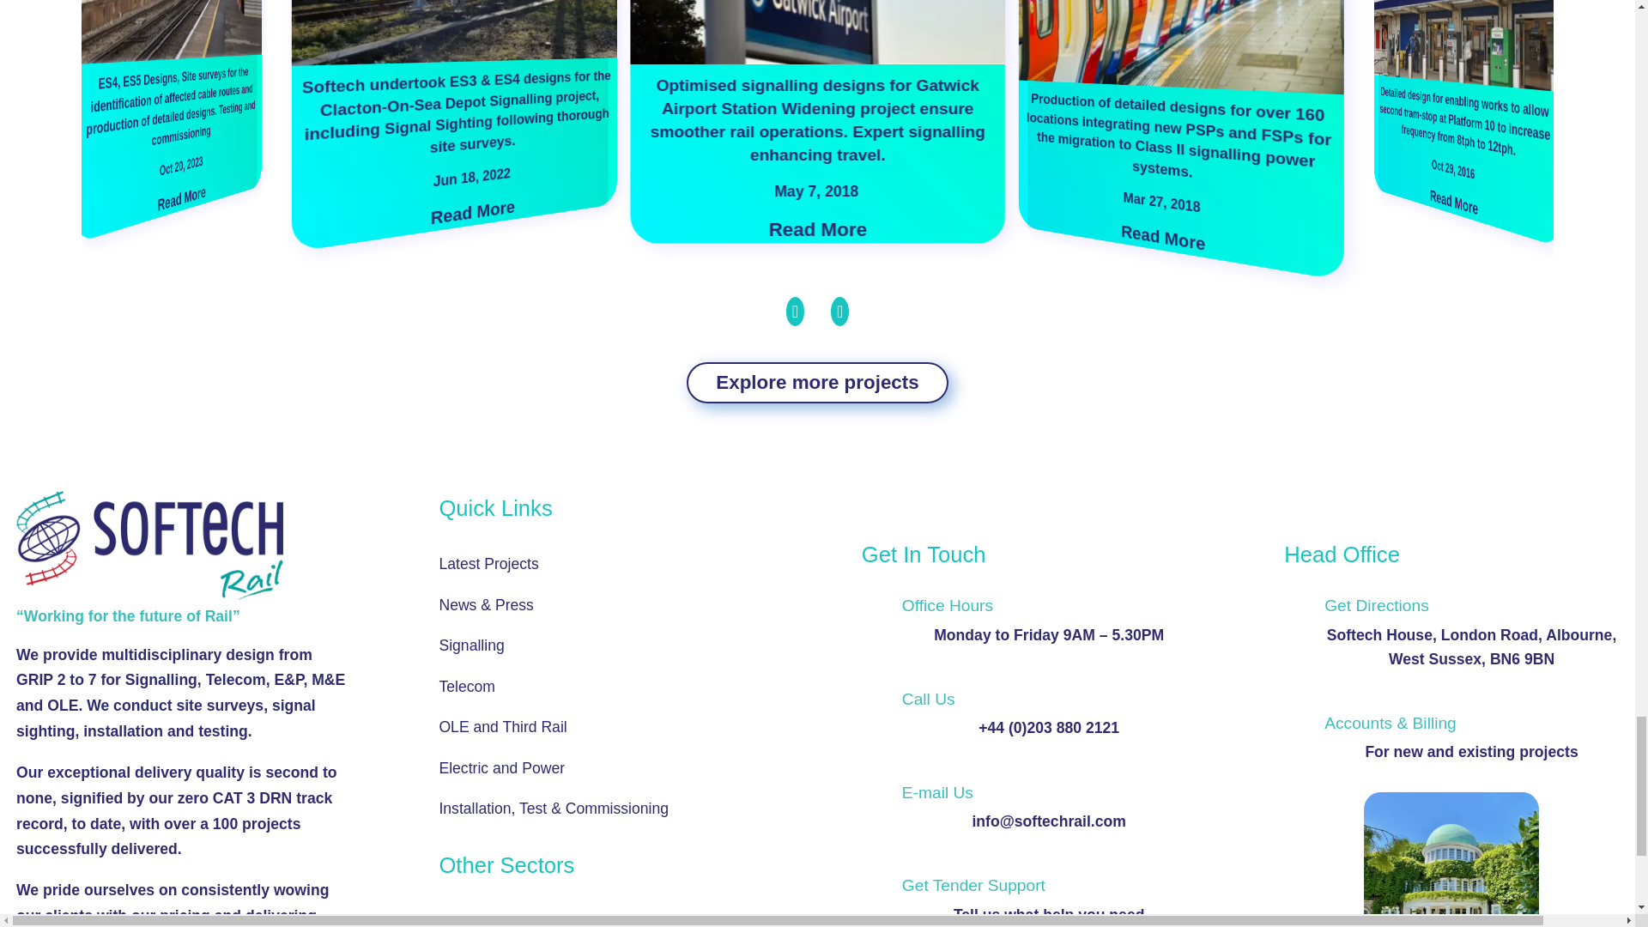  I want to click on Softech Rail Logo, so click(149, 544).